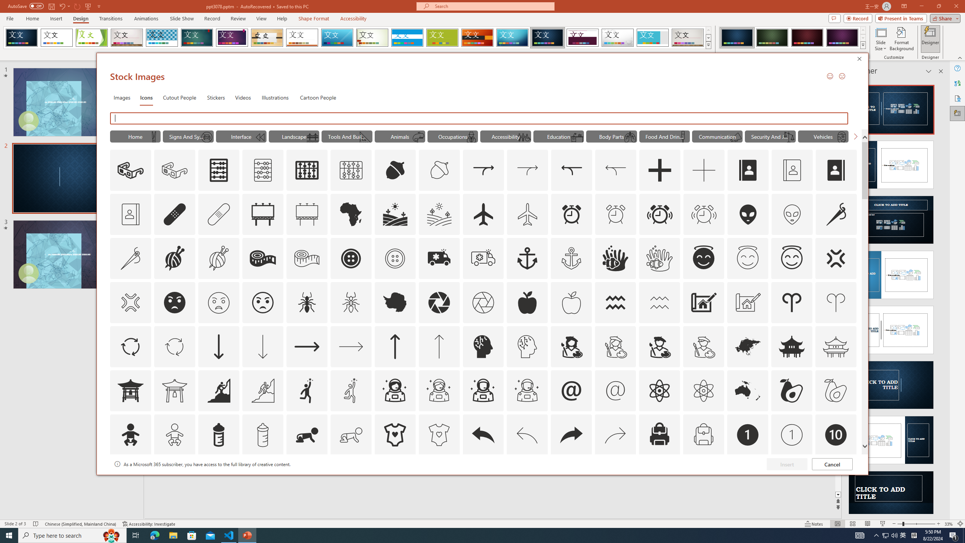 Image resolution: width=965 pixels, height=543 pixels. I want to click on AutomationID: Icons_Acquisition_RTL_M, so click(616, 170).